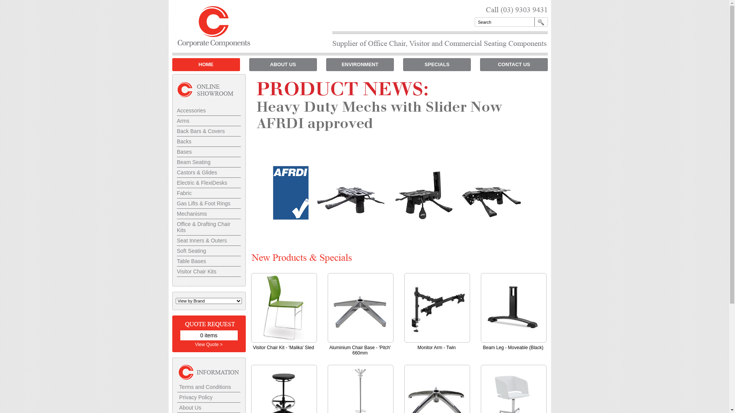 The image size is (735, 413). What do you see at coordinates (209, 183) in the screenshot?
I see `Electric & FlexiDesks` at bounding box center [209, 183].